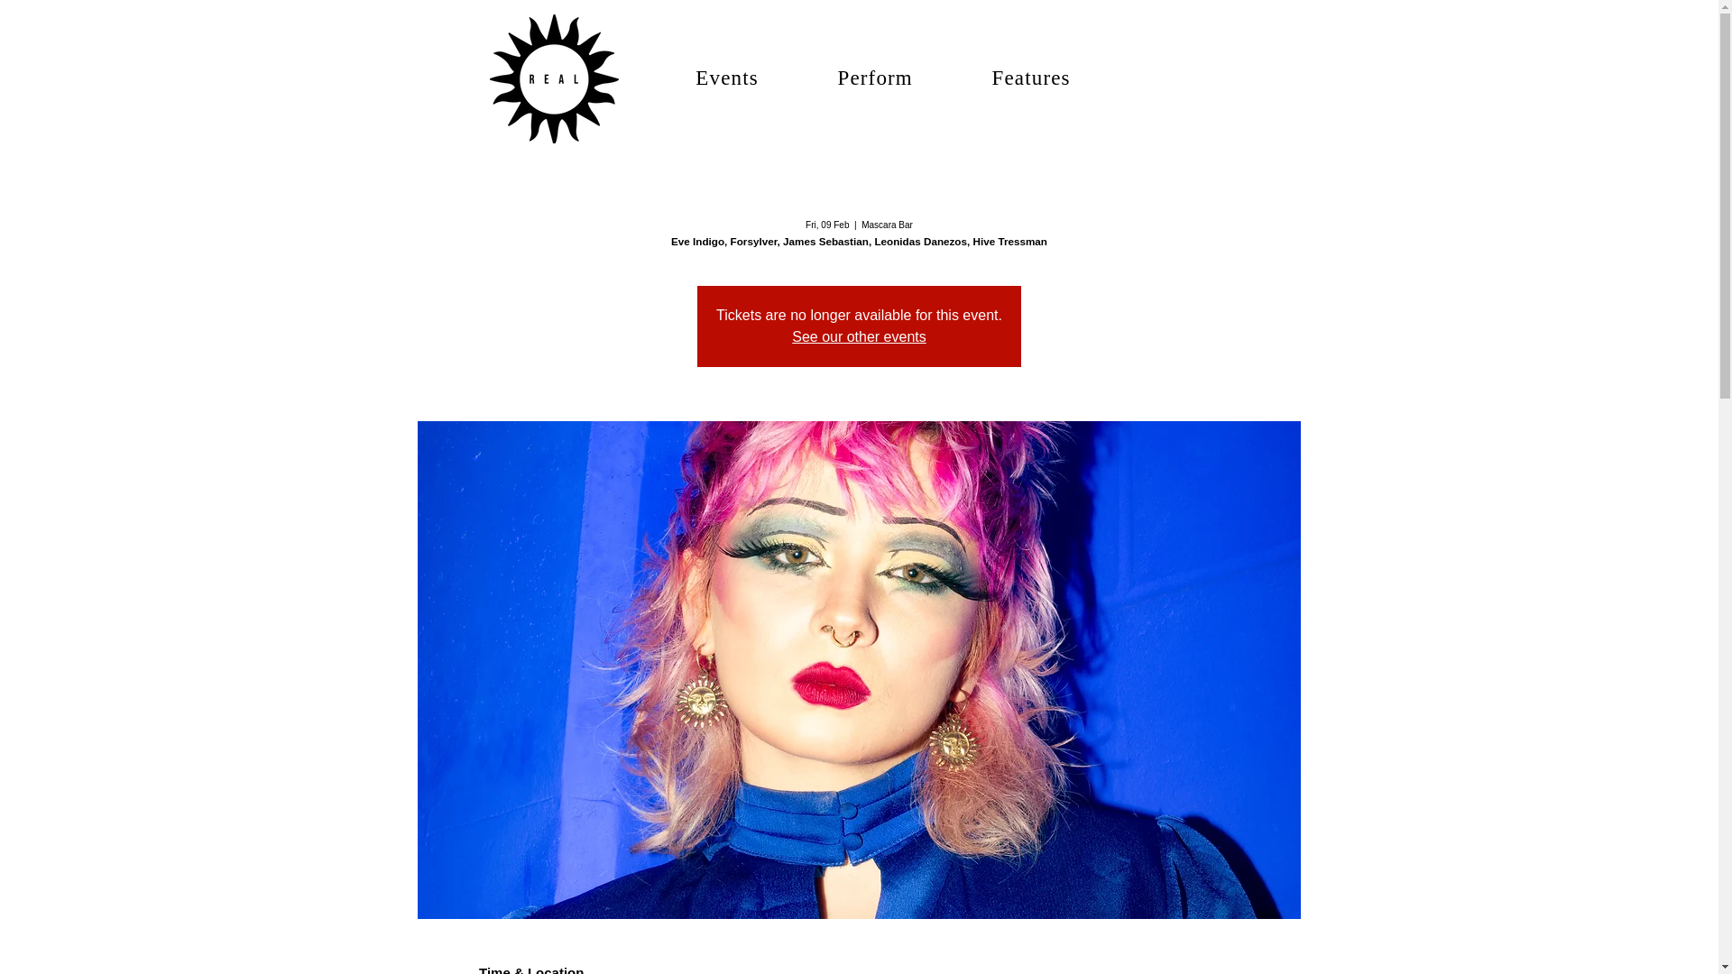  Describe the element at coordinates (727, 78) in the screenshot. I see `Events` at that location.